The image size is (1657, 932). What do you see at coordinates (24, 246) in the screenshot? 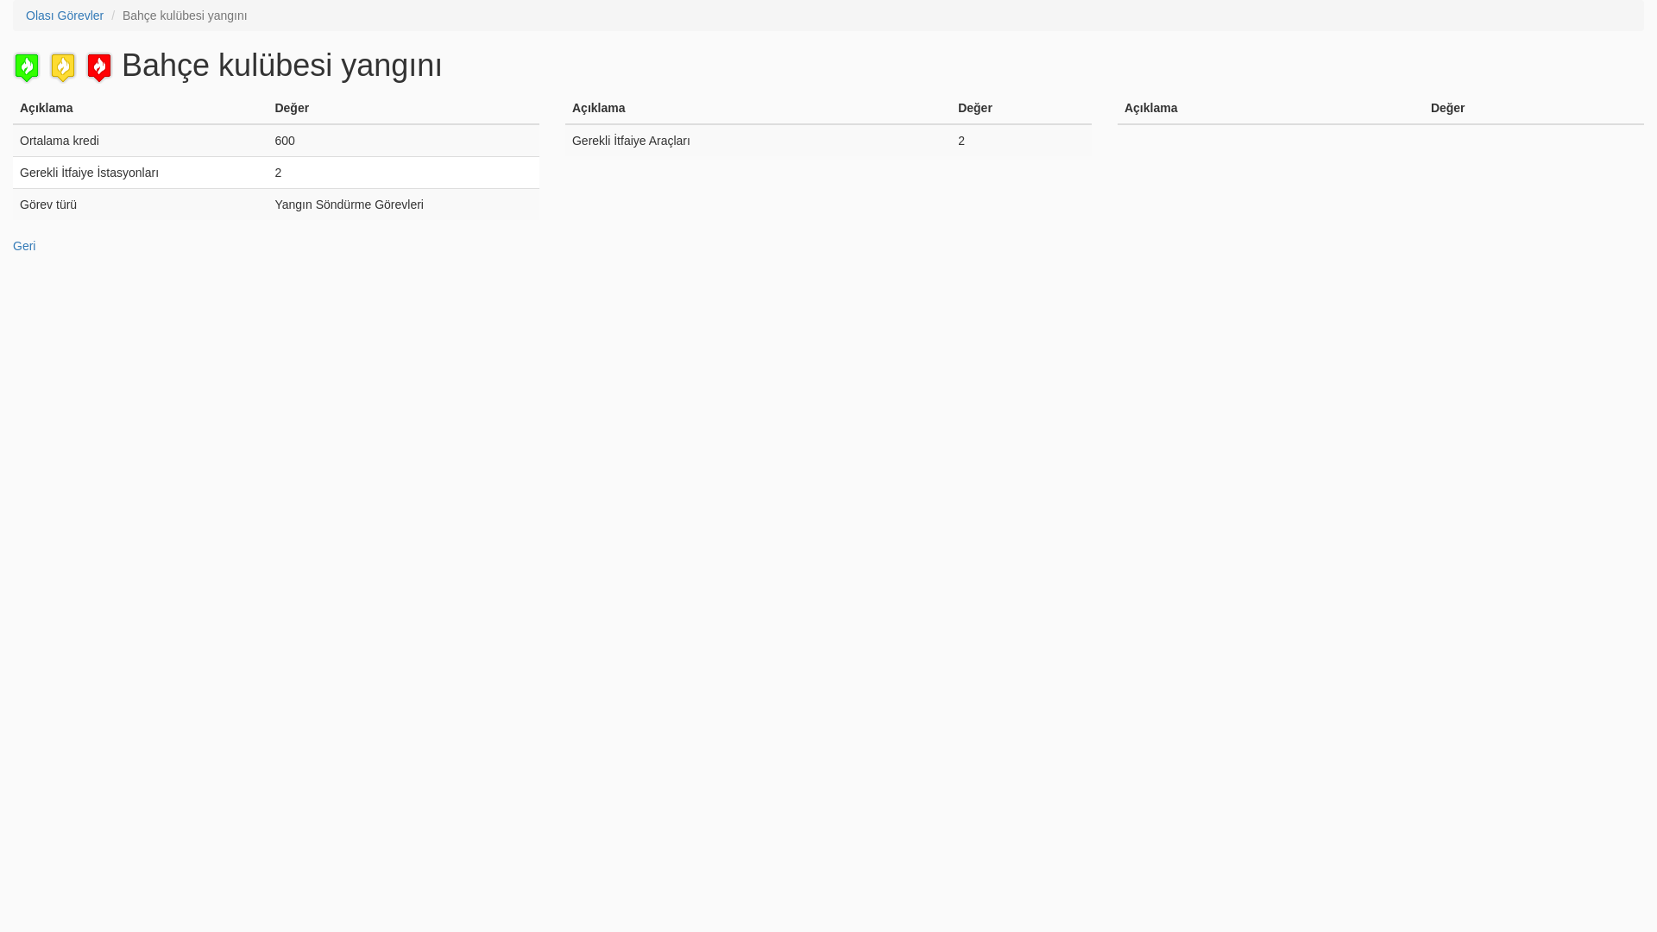
I see `Geri` at bounding box center [24, 246].